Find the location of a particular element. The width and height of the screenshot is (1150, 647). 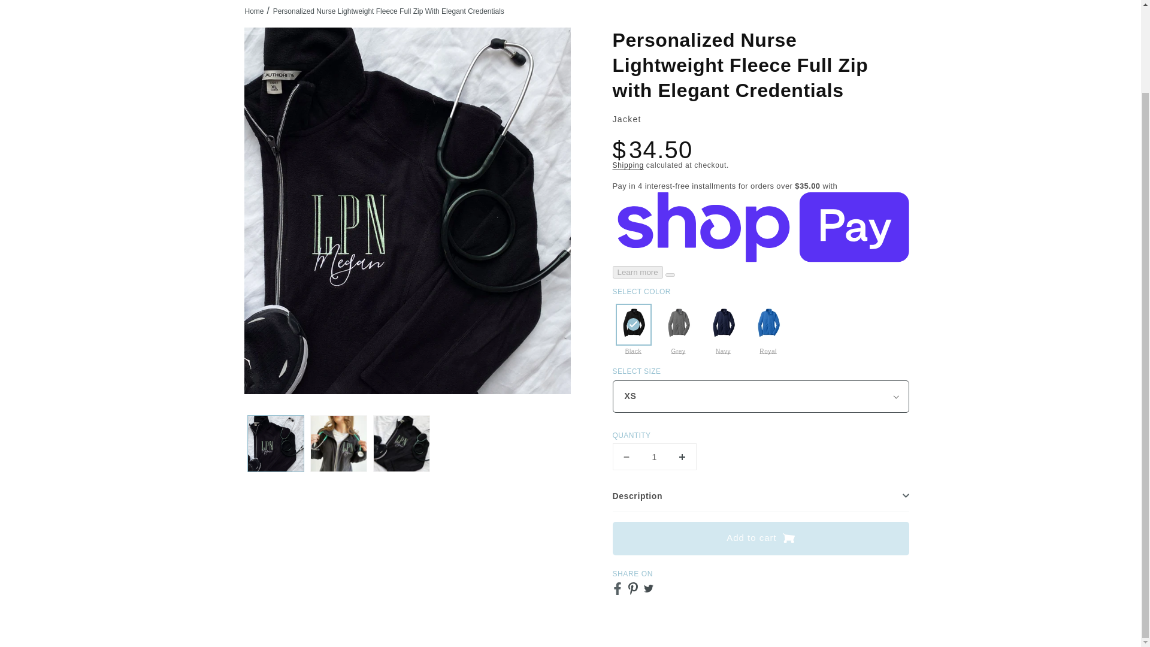

1 is located at coordinates (653, 456).